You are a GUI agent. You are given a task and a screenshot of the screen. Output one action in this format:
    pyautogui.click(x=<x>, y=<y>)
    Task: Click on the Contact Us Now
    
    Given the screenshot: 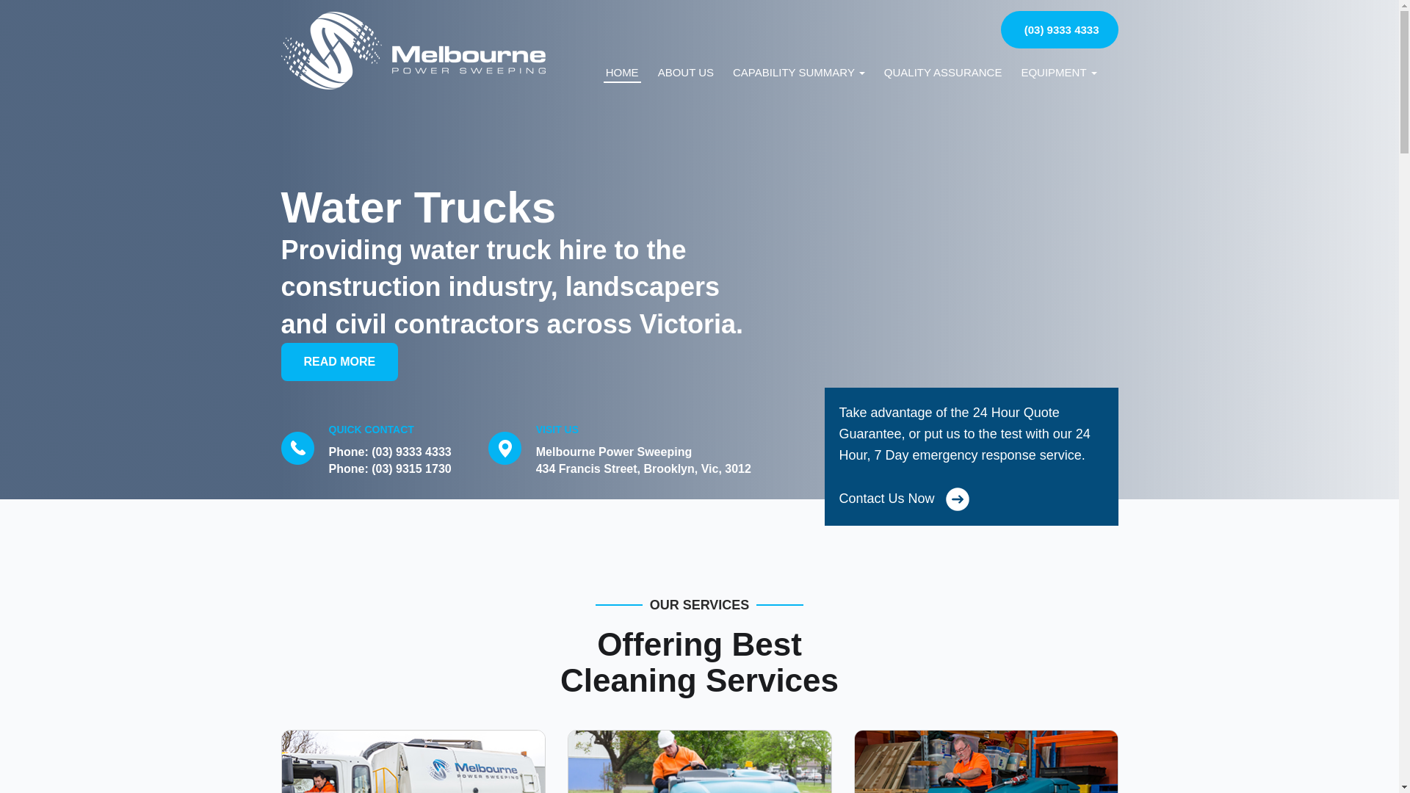 What is the action you would take?
    pyautogui.click(x=971, y=493)
    